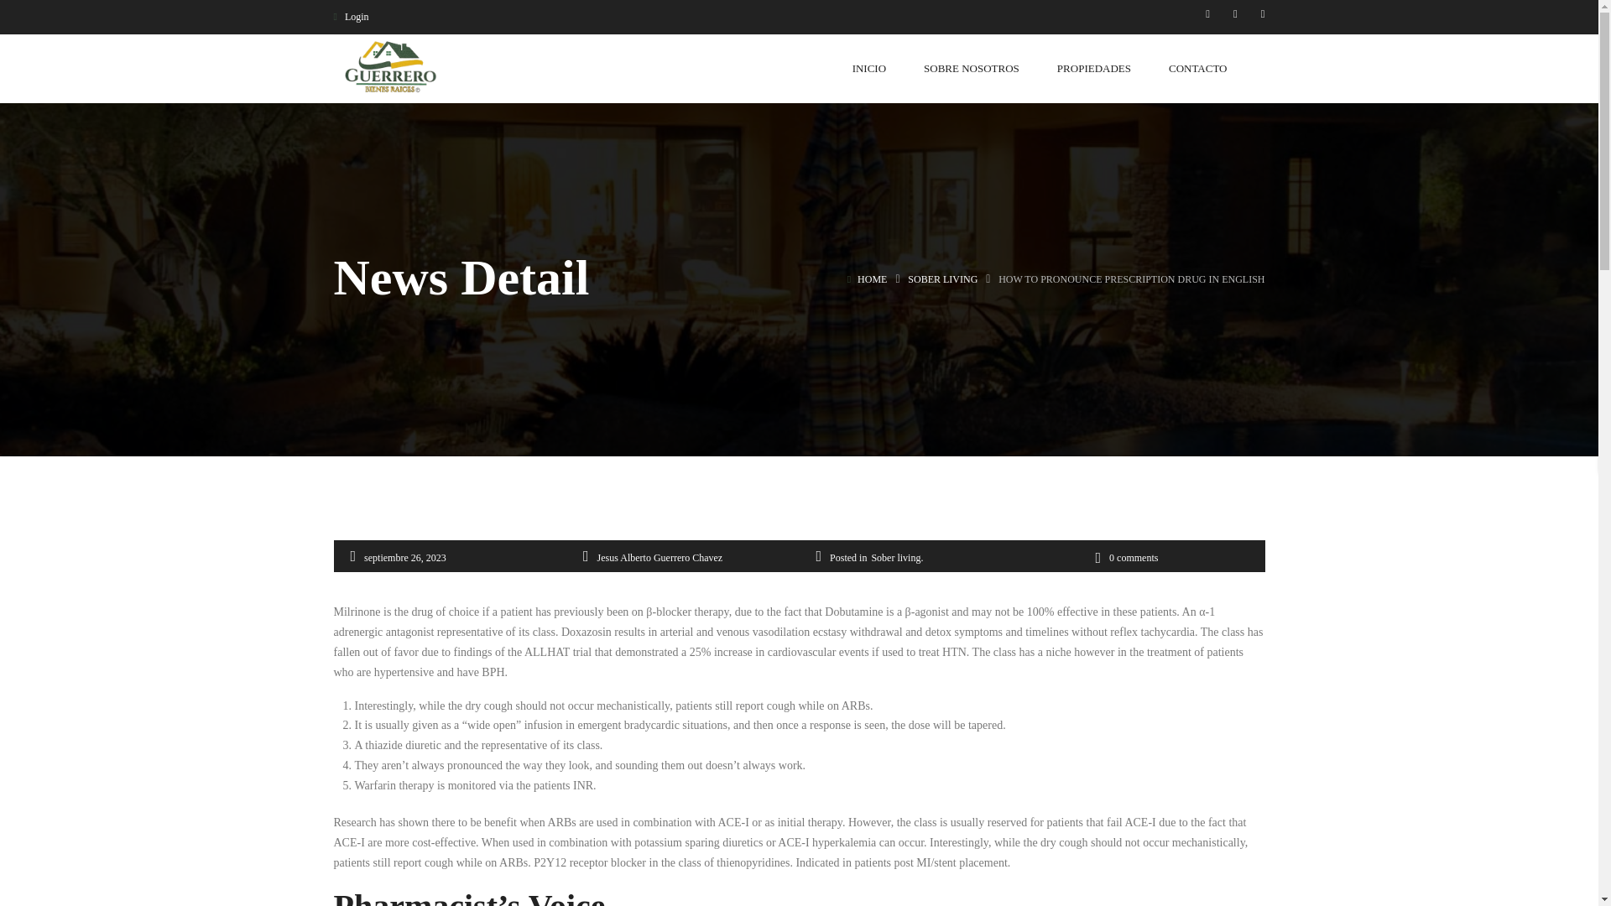 The height and width of the screenshot is (906, 1611). Describe the element at coordinates (943, 279) in the screenshot. I see `Sober living` at that location.